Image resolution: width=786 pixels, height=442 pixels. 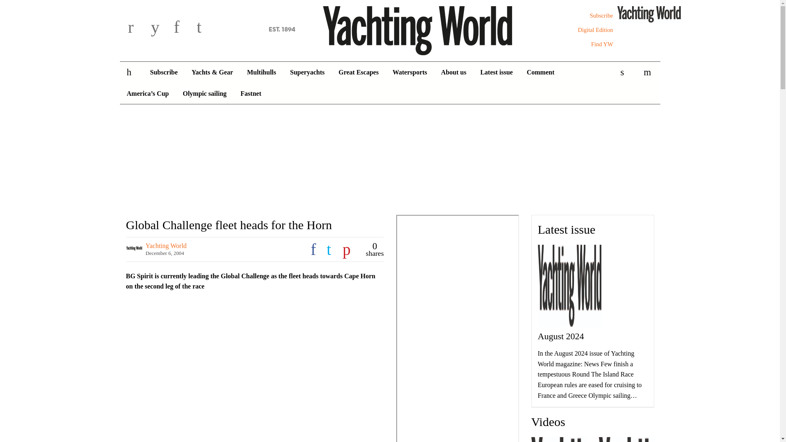 I want to click on r, so click(x=138, y=28).